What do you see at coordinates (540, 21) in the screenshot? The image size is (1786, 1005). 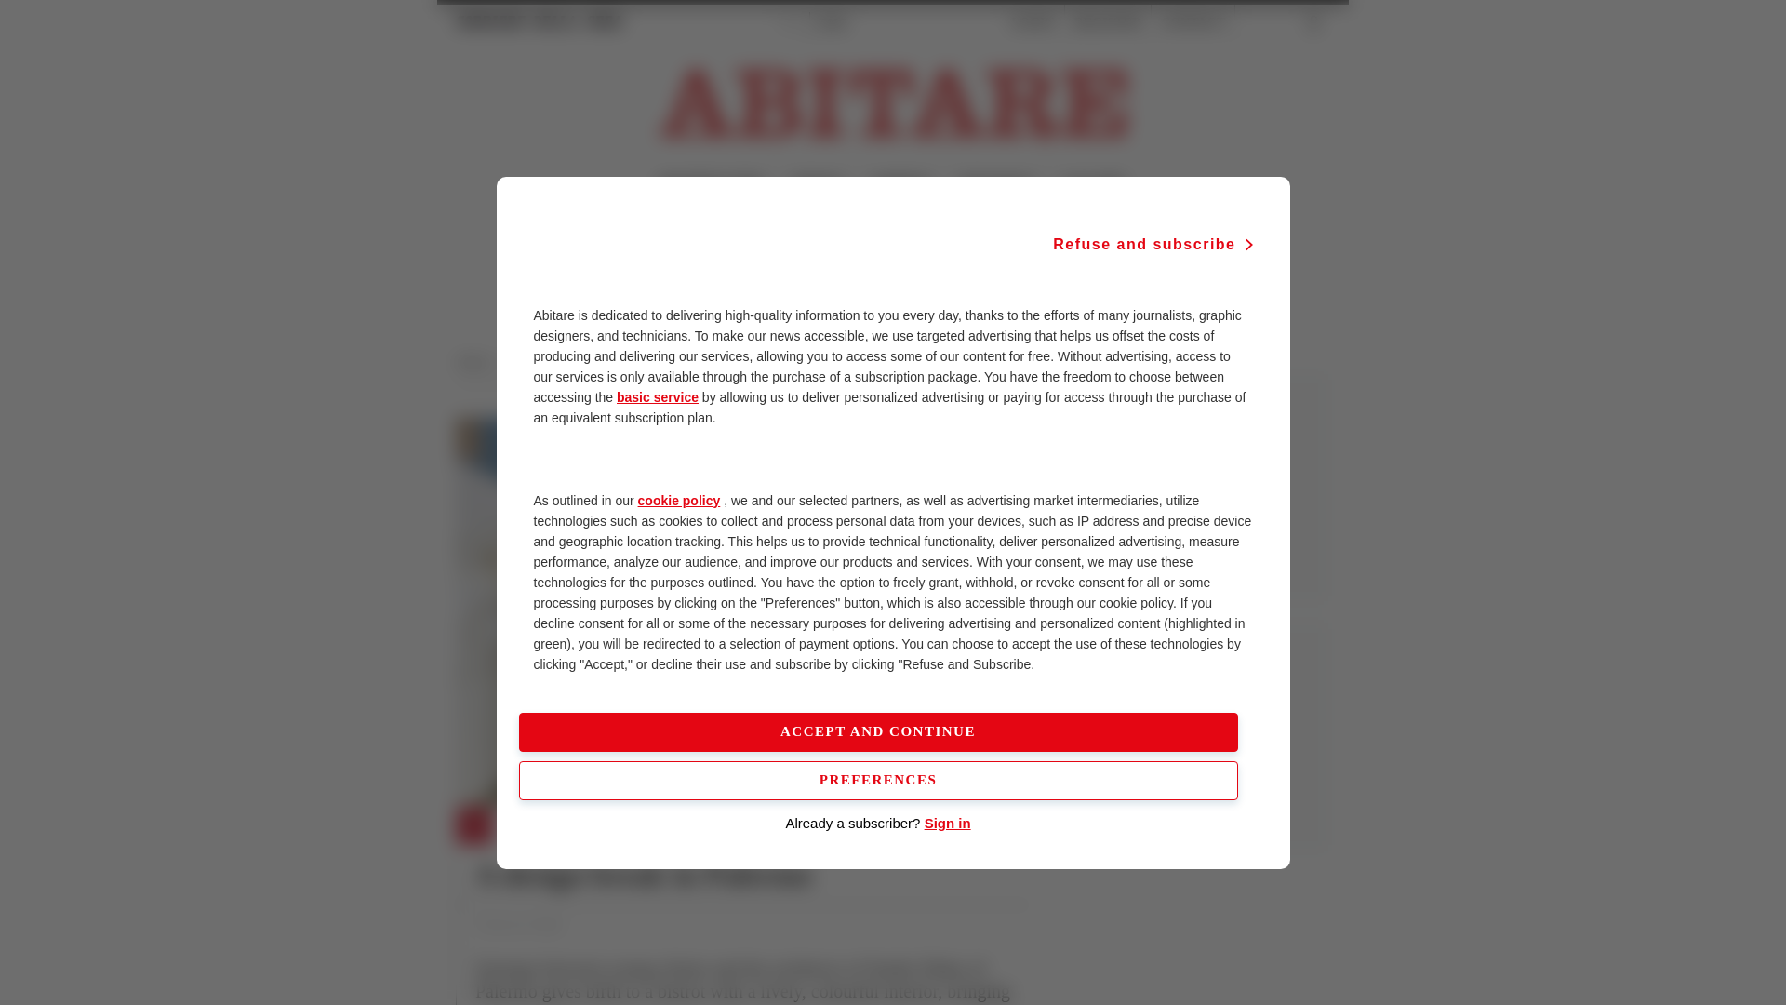 I see `Il Corriere della Sera` at bounding box center [540, 21].